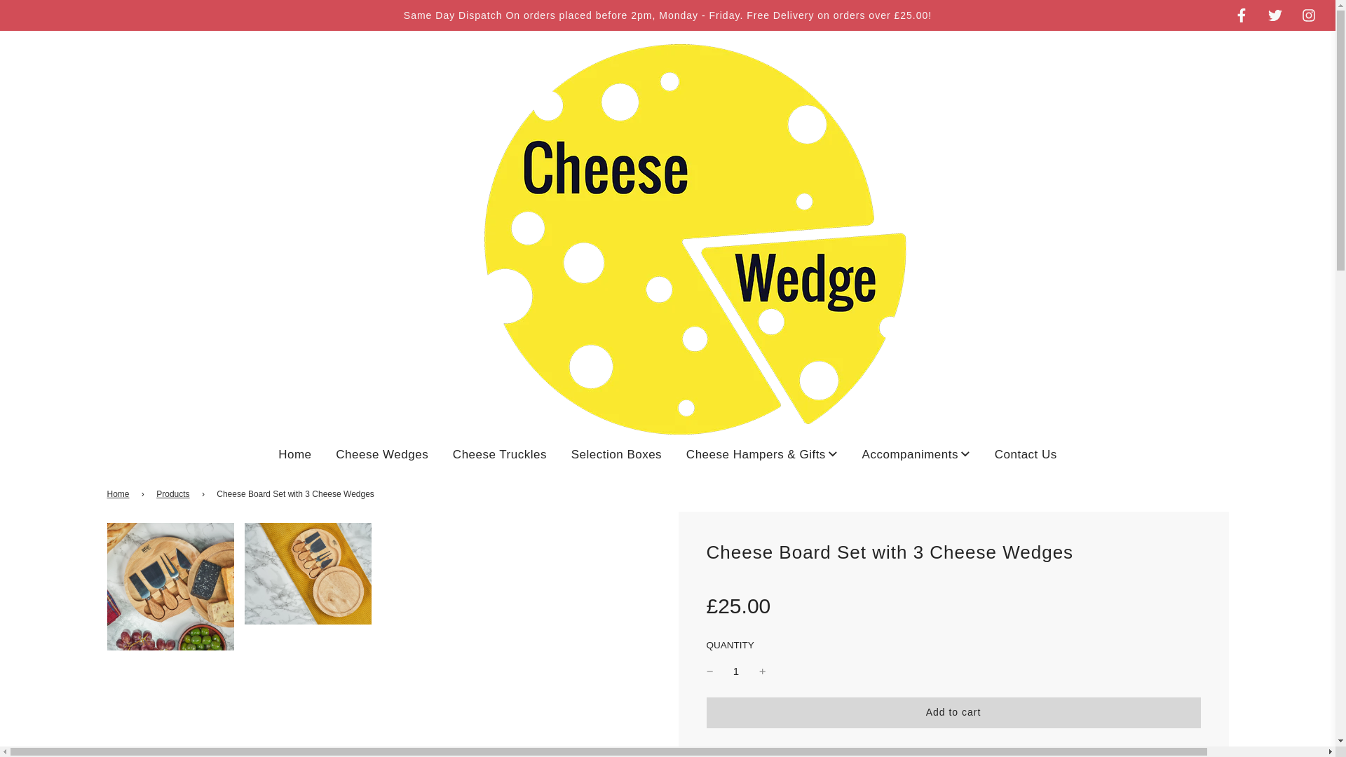 The image size is (1346, 757). What do you see at coordinates (119, 493) in the screenshot?
I see `Back to the frontpage` at bounding box center [119, 493].